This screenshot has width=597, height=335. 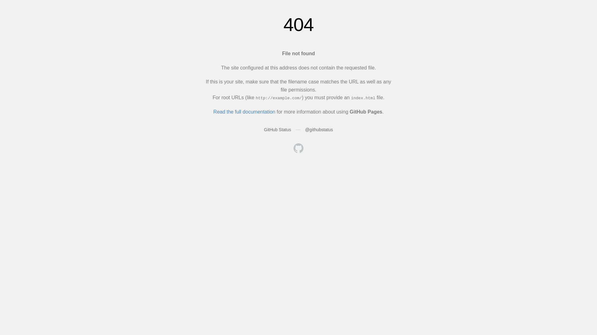 I want to click on GitHub Status, so click(x=277, y=130).